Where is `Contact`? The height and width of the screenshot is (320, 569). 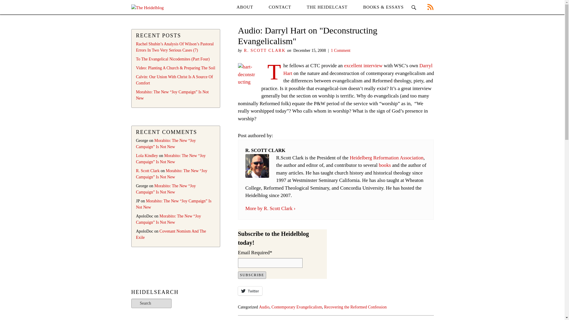
Contact is located at coordinates (280, 7).